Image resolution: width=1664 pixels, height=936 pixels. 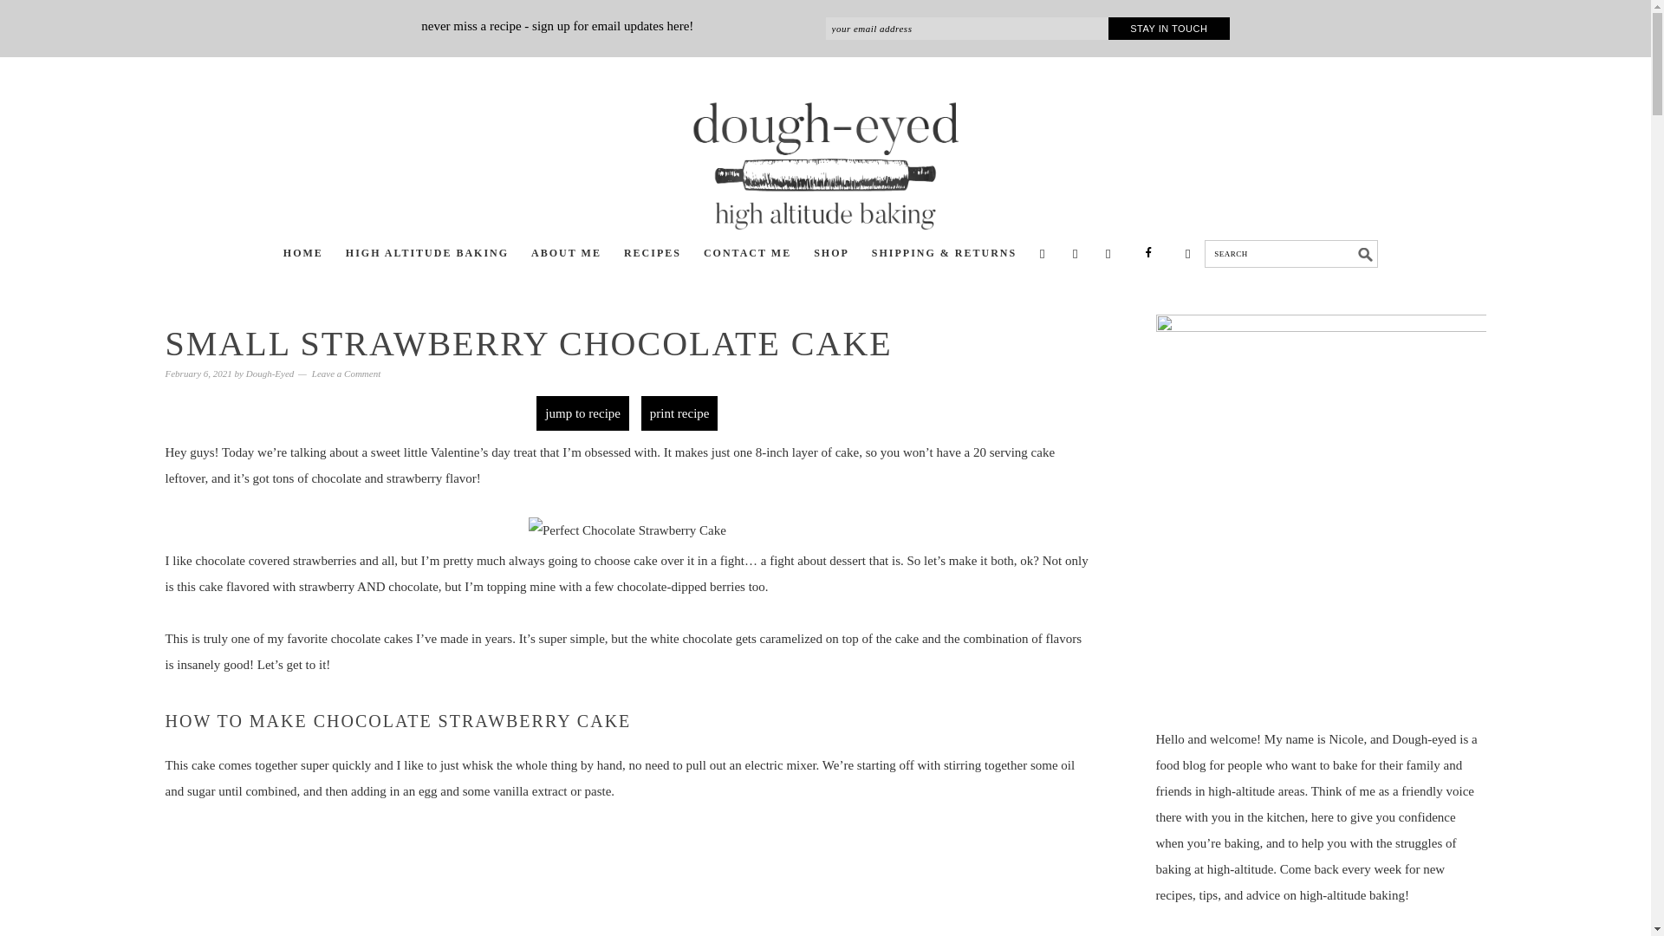 What do you see at coordinates (832, 255) in the screenshot?
I see `SHOP` at bounding box center [832, 255].